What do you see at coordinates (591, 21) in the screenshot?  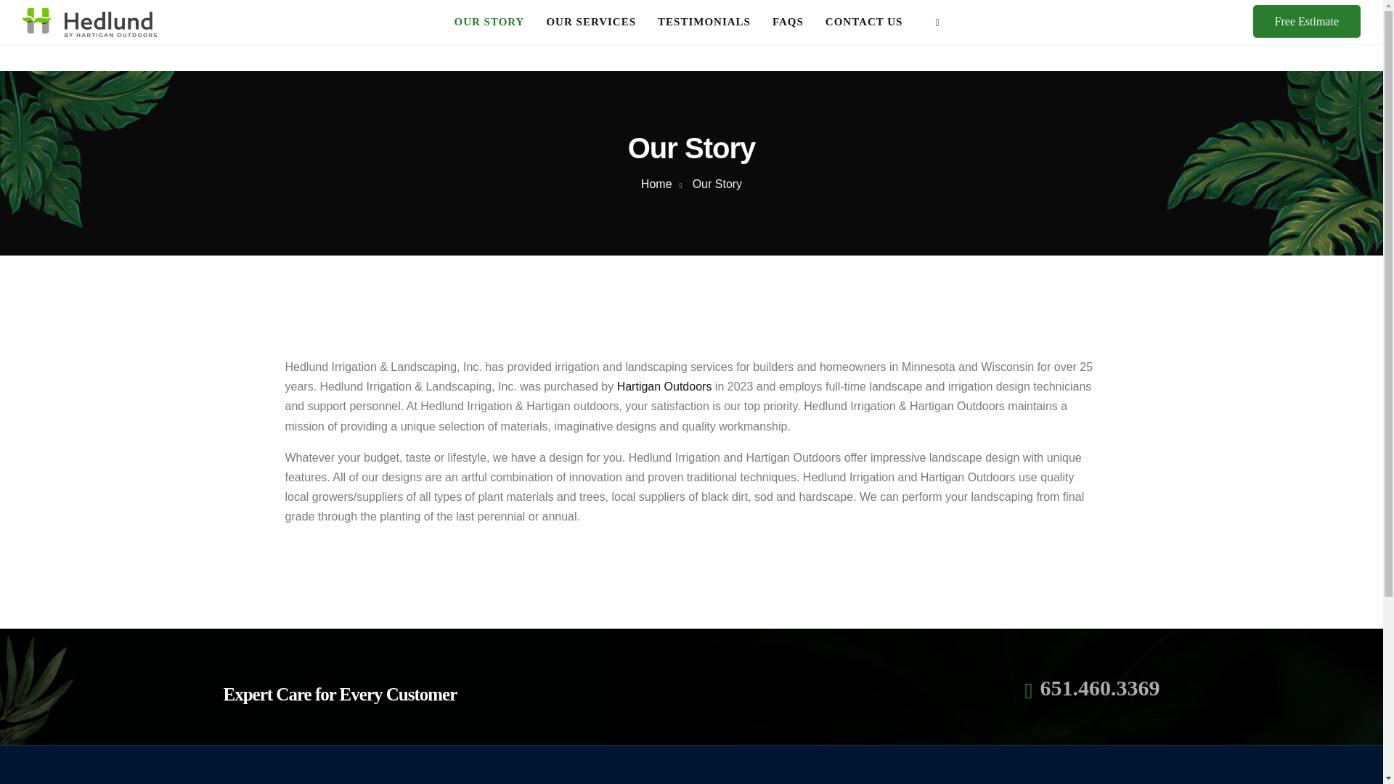 I see `OUR SERVICES` at bounding box center [591, 21].